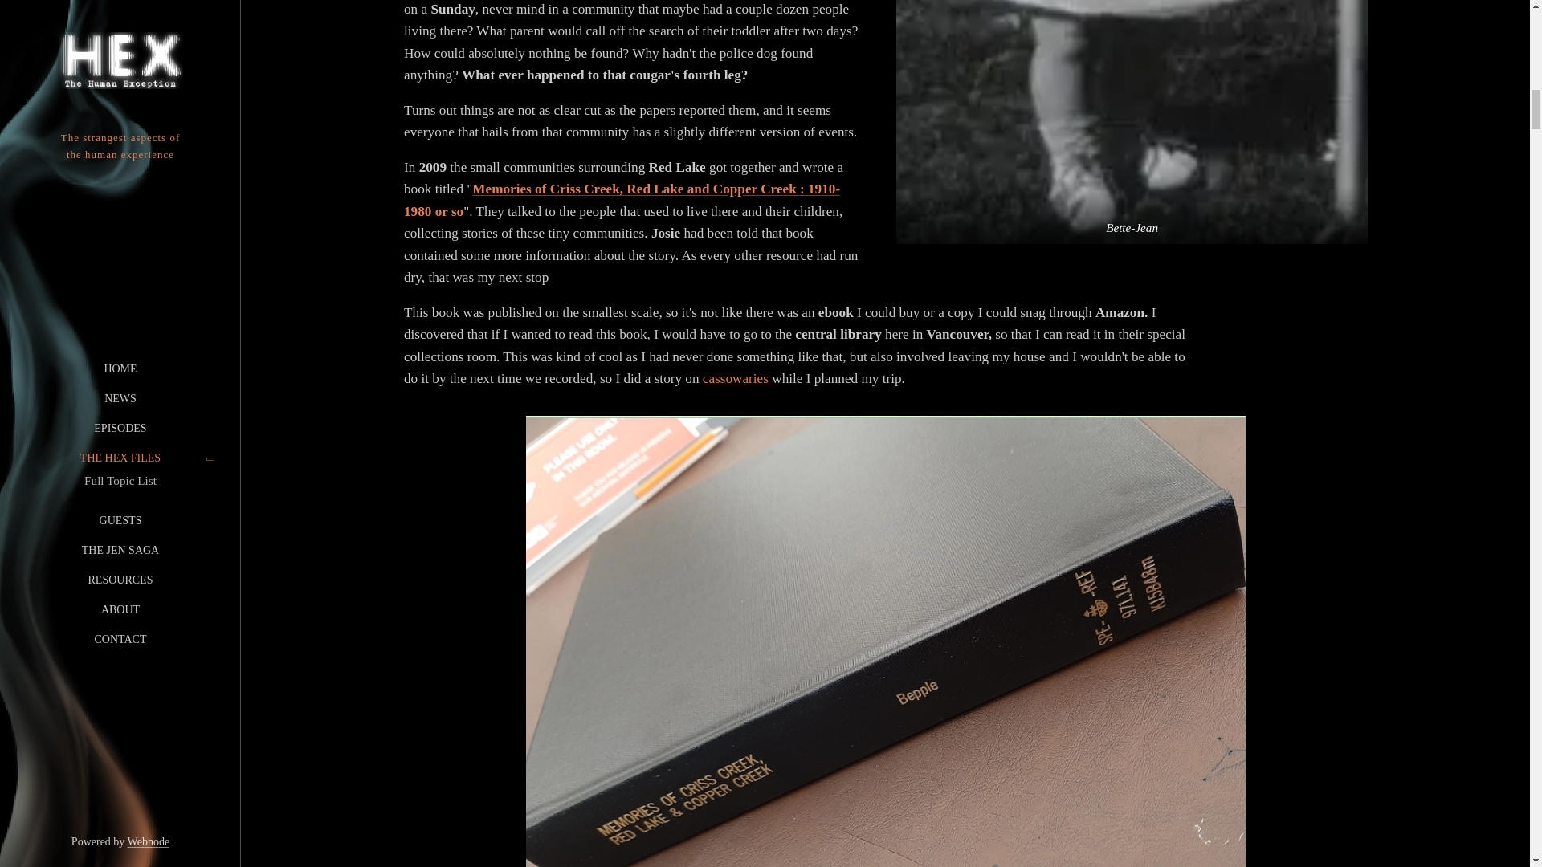  I want to click on Bette-Jean, so click(1132, 122).